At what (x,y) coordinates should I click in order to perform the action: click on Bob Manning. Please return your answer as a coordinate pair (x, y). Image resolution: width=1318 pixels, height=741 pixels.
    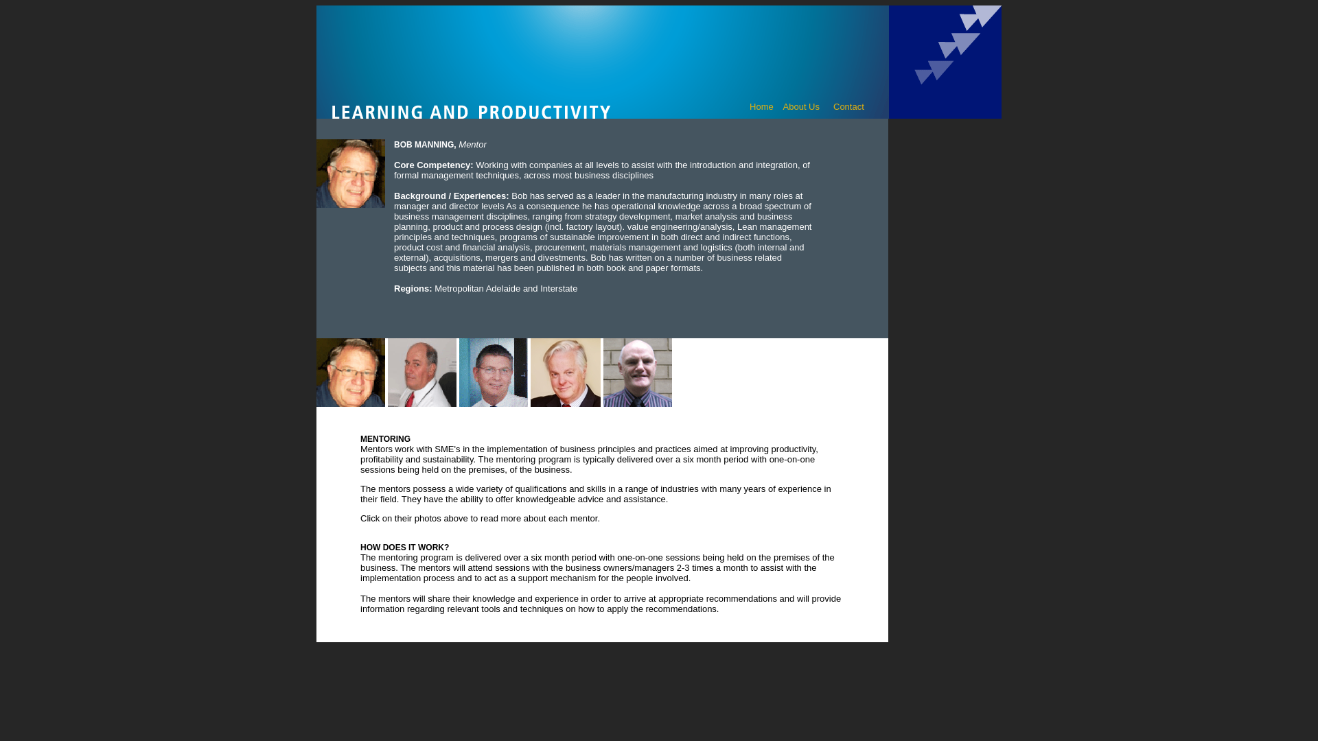
    Looking at the image, I should click on (351, 373).